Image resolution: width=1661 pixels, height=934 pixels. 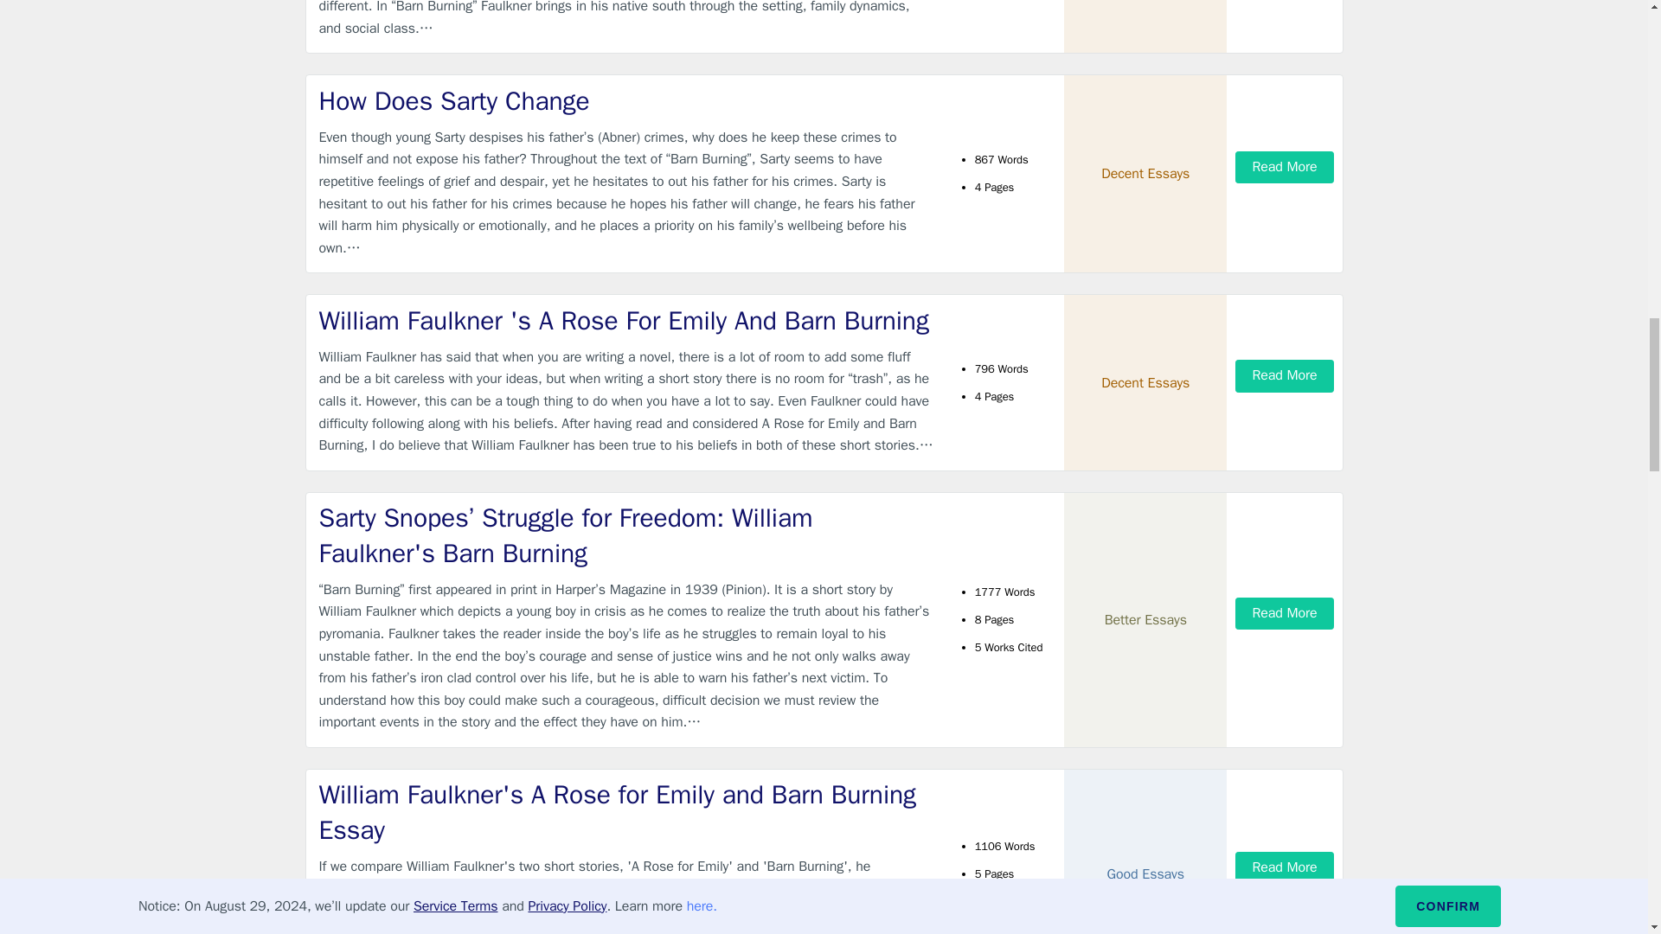 What do you see at coordinates (626, 322) in the screenshot?
I see `William Faulkner 's A Rose For Emily And Barn Burning` at bounding box center [626, 322].